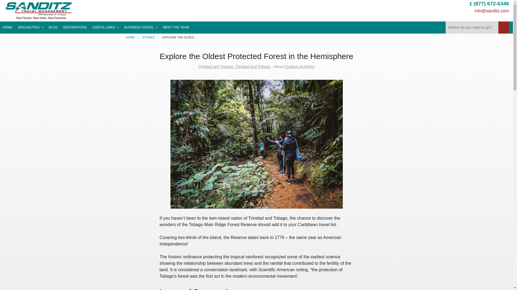  I want to click on BLOG, so click(53, 27).